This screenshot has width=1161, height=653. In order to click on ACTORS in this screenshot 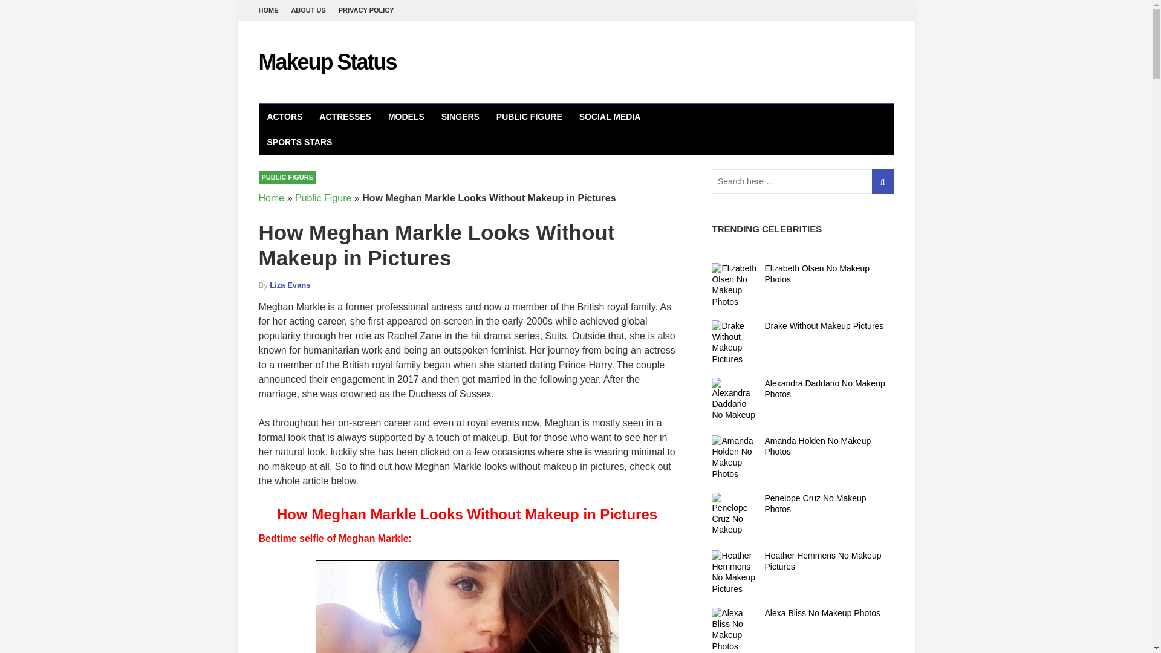, I will do `click(285, 116)`.